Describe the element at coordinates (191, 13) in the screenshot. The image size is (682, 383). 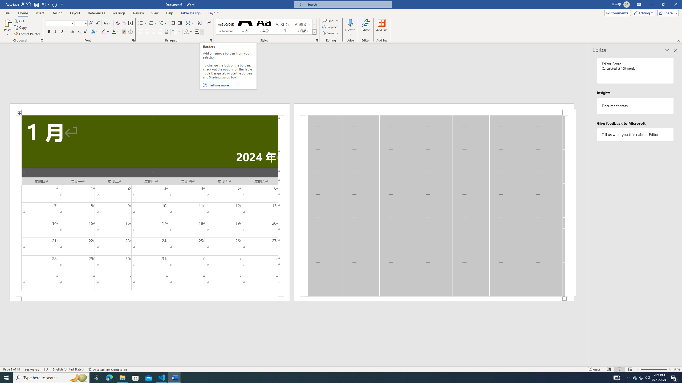
I see `Table Design` at that location.